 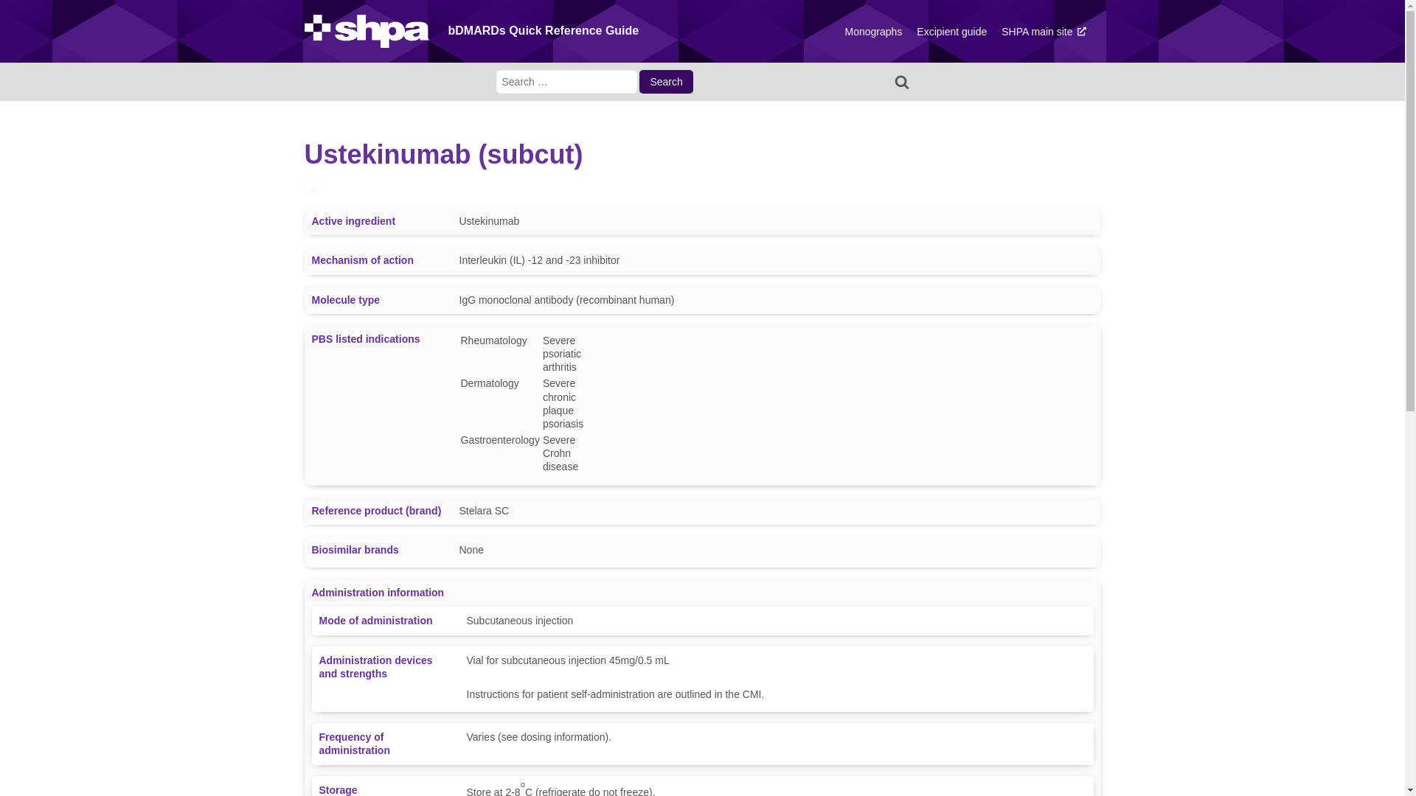 I want to click on SHPA main site, so click(x=1044, y=32).